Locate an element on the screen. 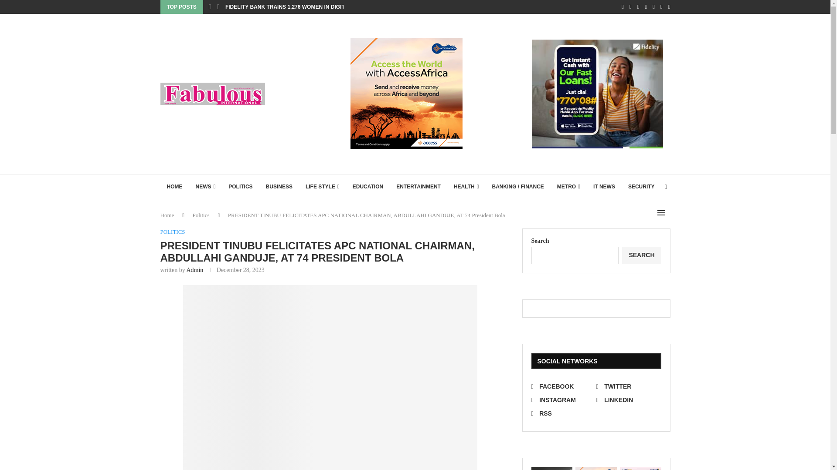 Image resolution: width=837 pixels, height=470 pixels. POLITICS is located at coordinates (240, 187).